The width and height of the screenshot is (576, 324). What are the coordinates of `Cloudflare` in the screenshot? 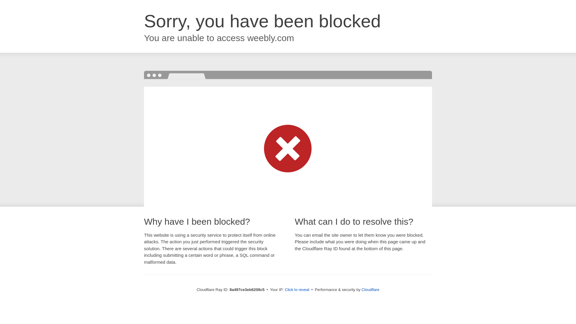 It's located at (370, 289).